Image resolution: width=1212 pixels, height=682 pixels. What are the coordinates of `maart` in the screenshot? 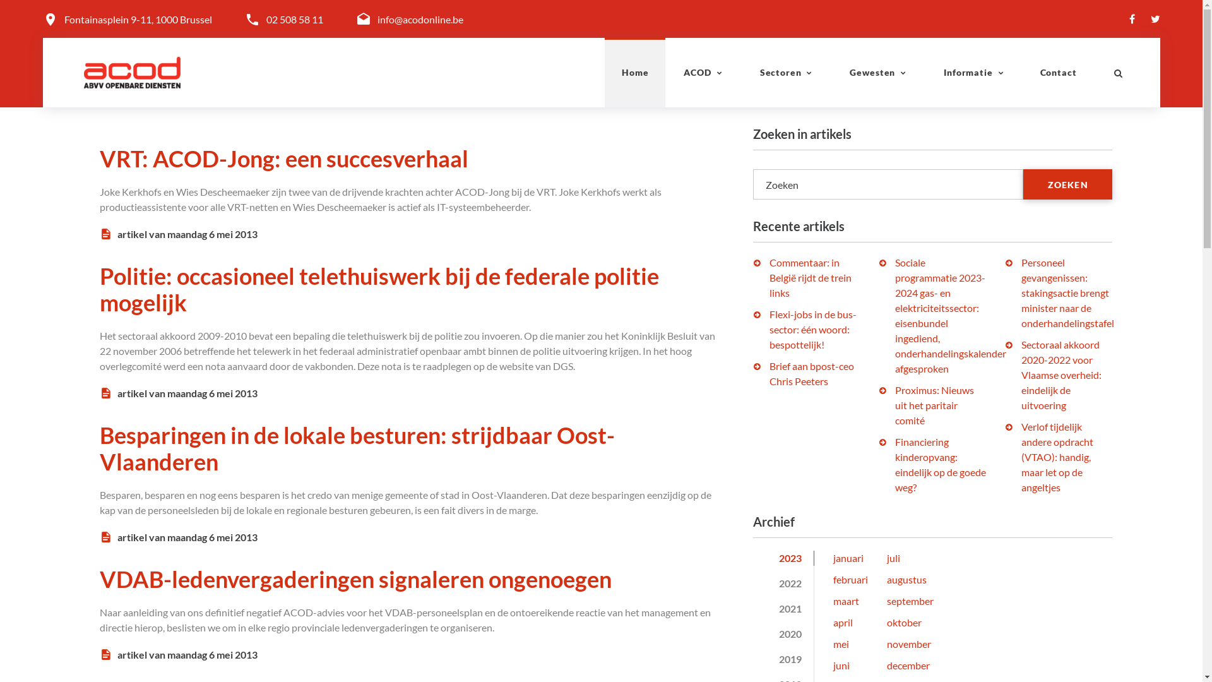 It's located at (846, 601).